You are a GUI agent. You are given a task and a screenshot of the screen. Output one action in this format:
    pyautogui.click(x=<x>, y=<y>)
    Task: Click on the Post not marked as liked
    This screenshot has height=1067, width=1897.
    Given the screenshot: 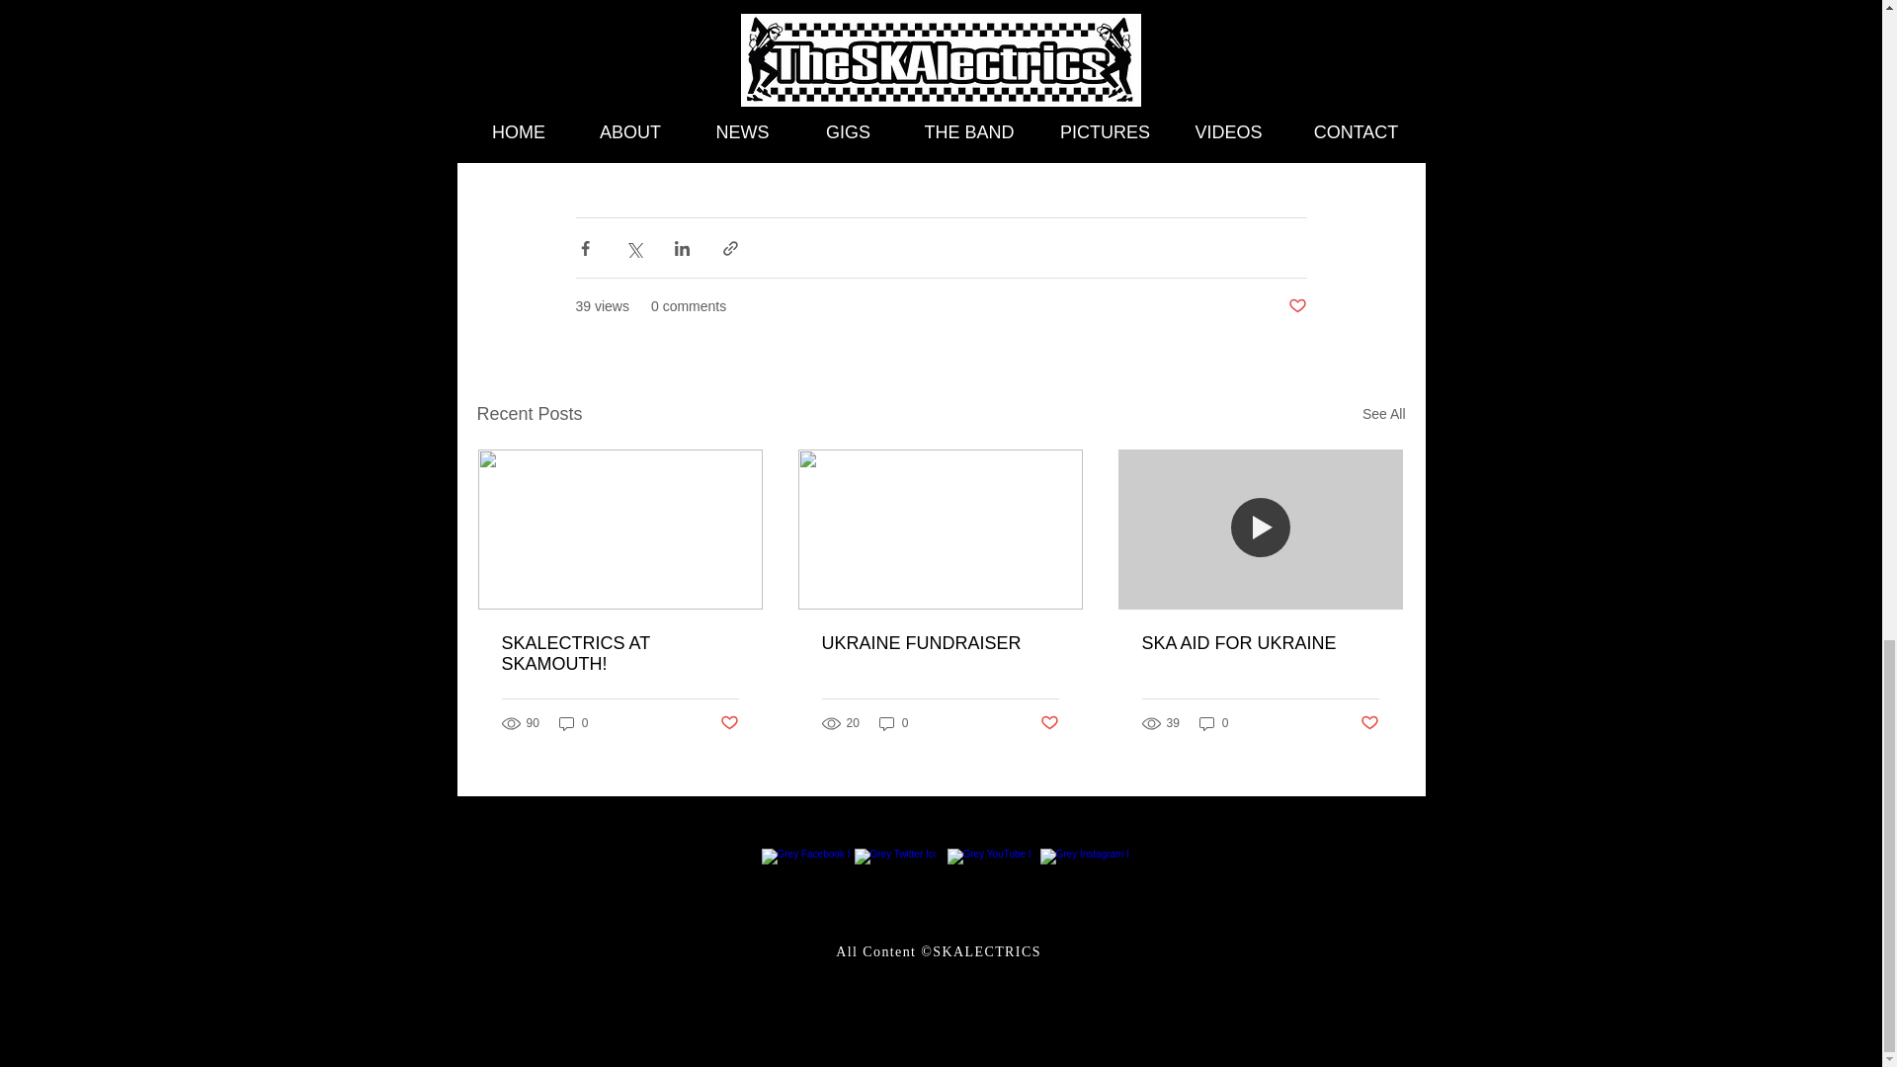 What is the action you would take?
    pyautogui.click(x=1049, y=722)
    